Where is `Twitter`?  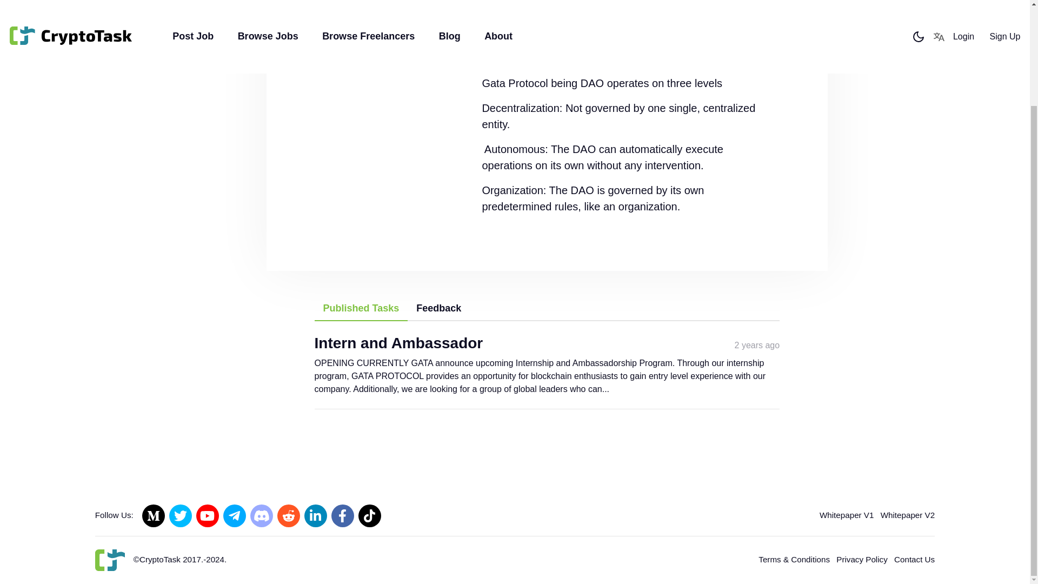
Twitter is located at coordinates (181, 516).